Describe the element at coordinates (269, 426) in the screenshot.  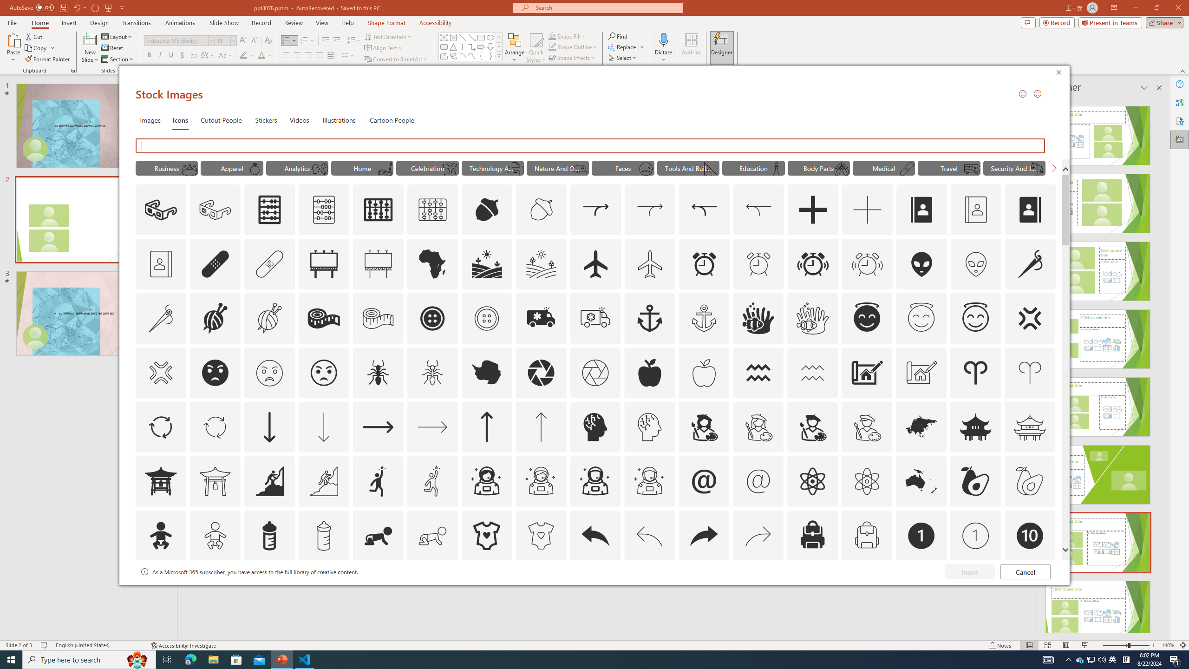
I see `AutomationID: Icons_ArrowDown` at that location.